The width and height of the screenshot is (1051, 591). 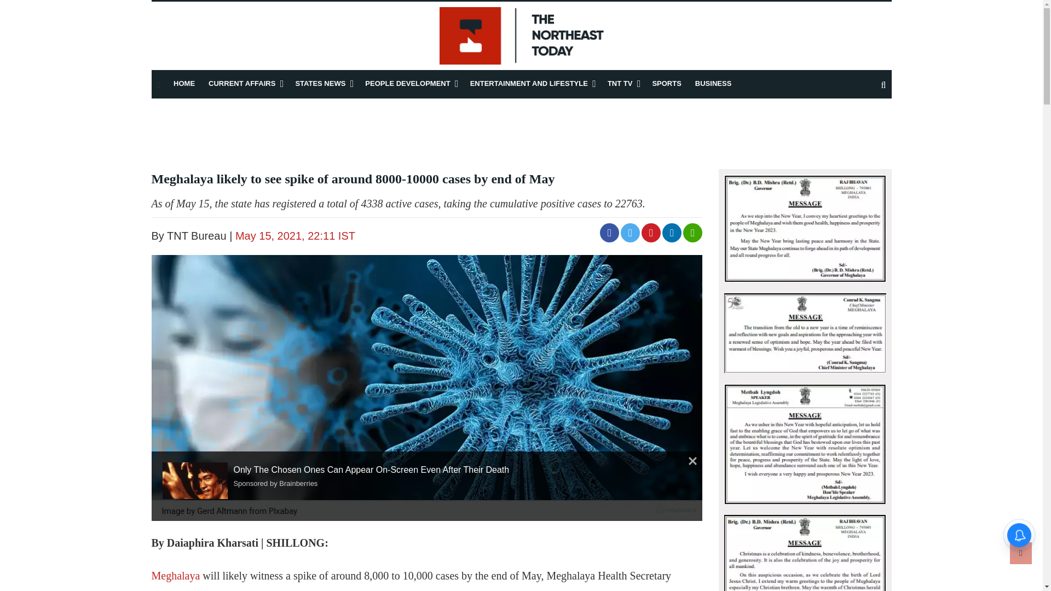 What do you see at coordinates (666, 83) in the screenshot?
I see `SPORTS` at bounding box center [666, 83].